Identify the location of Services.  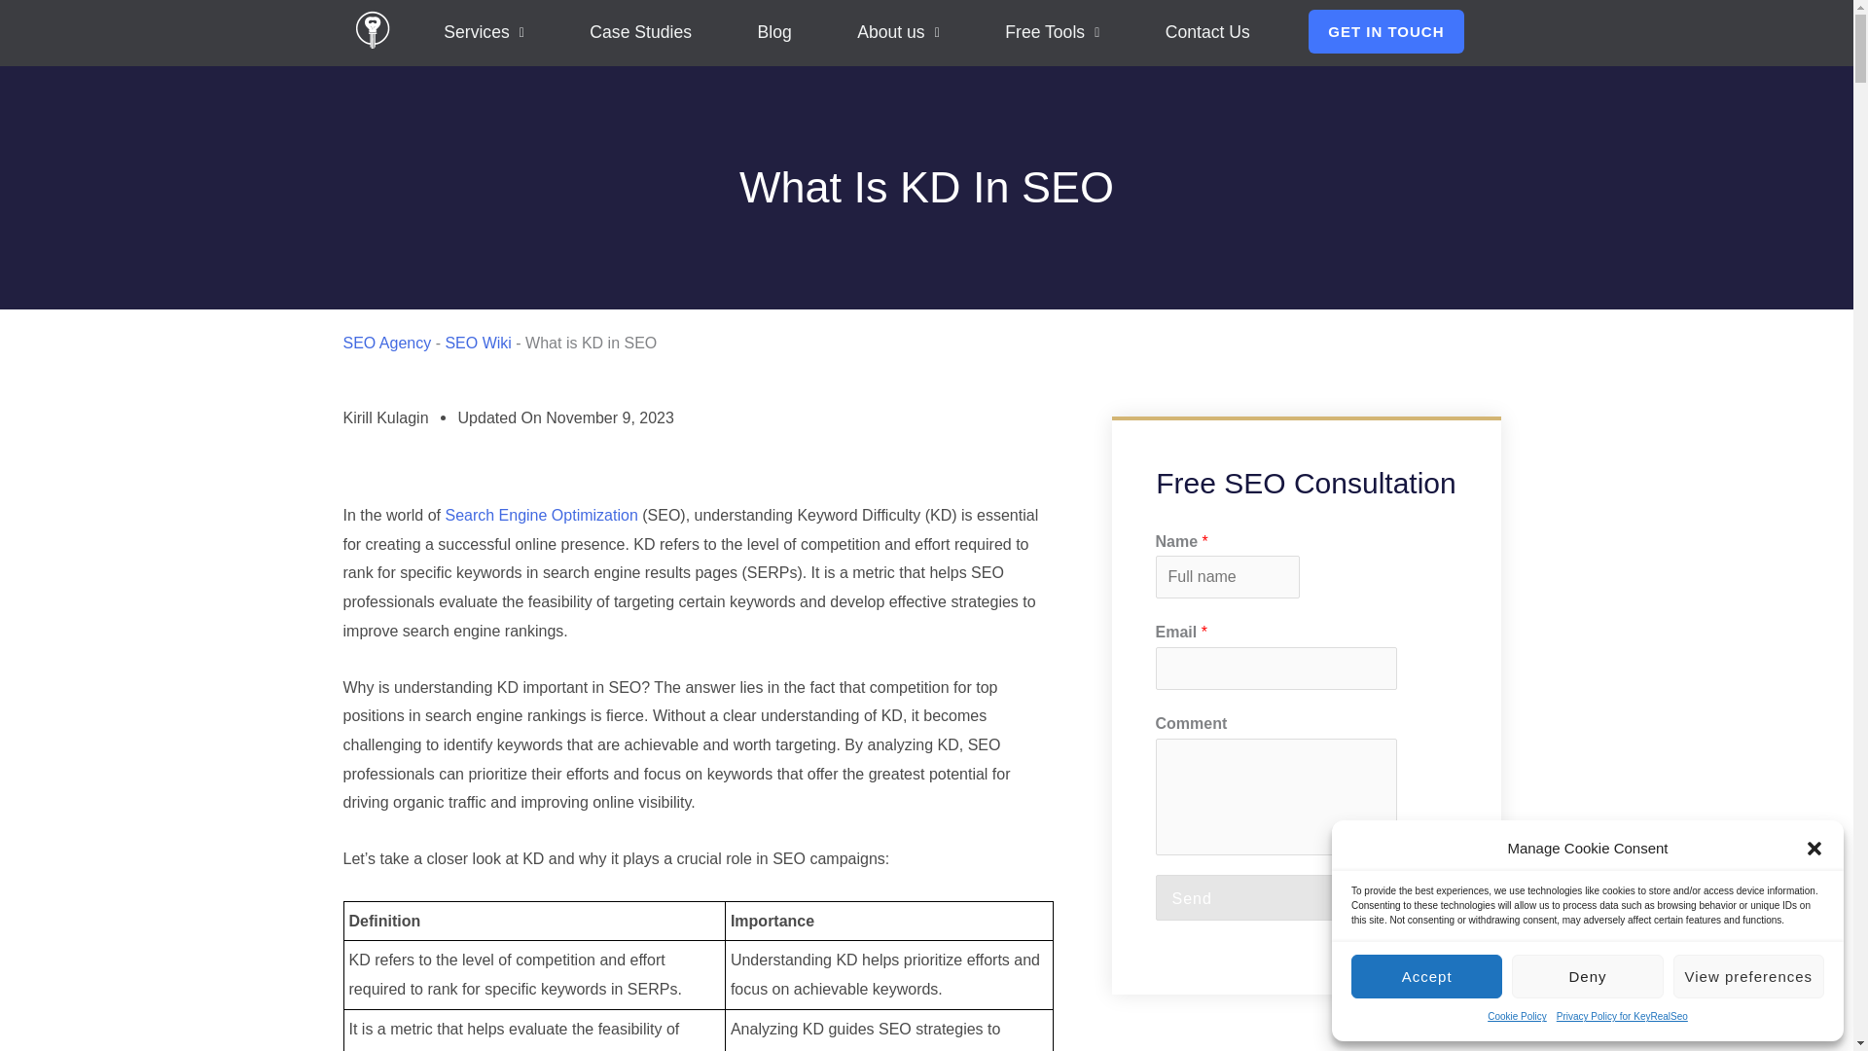
(484, 33).